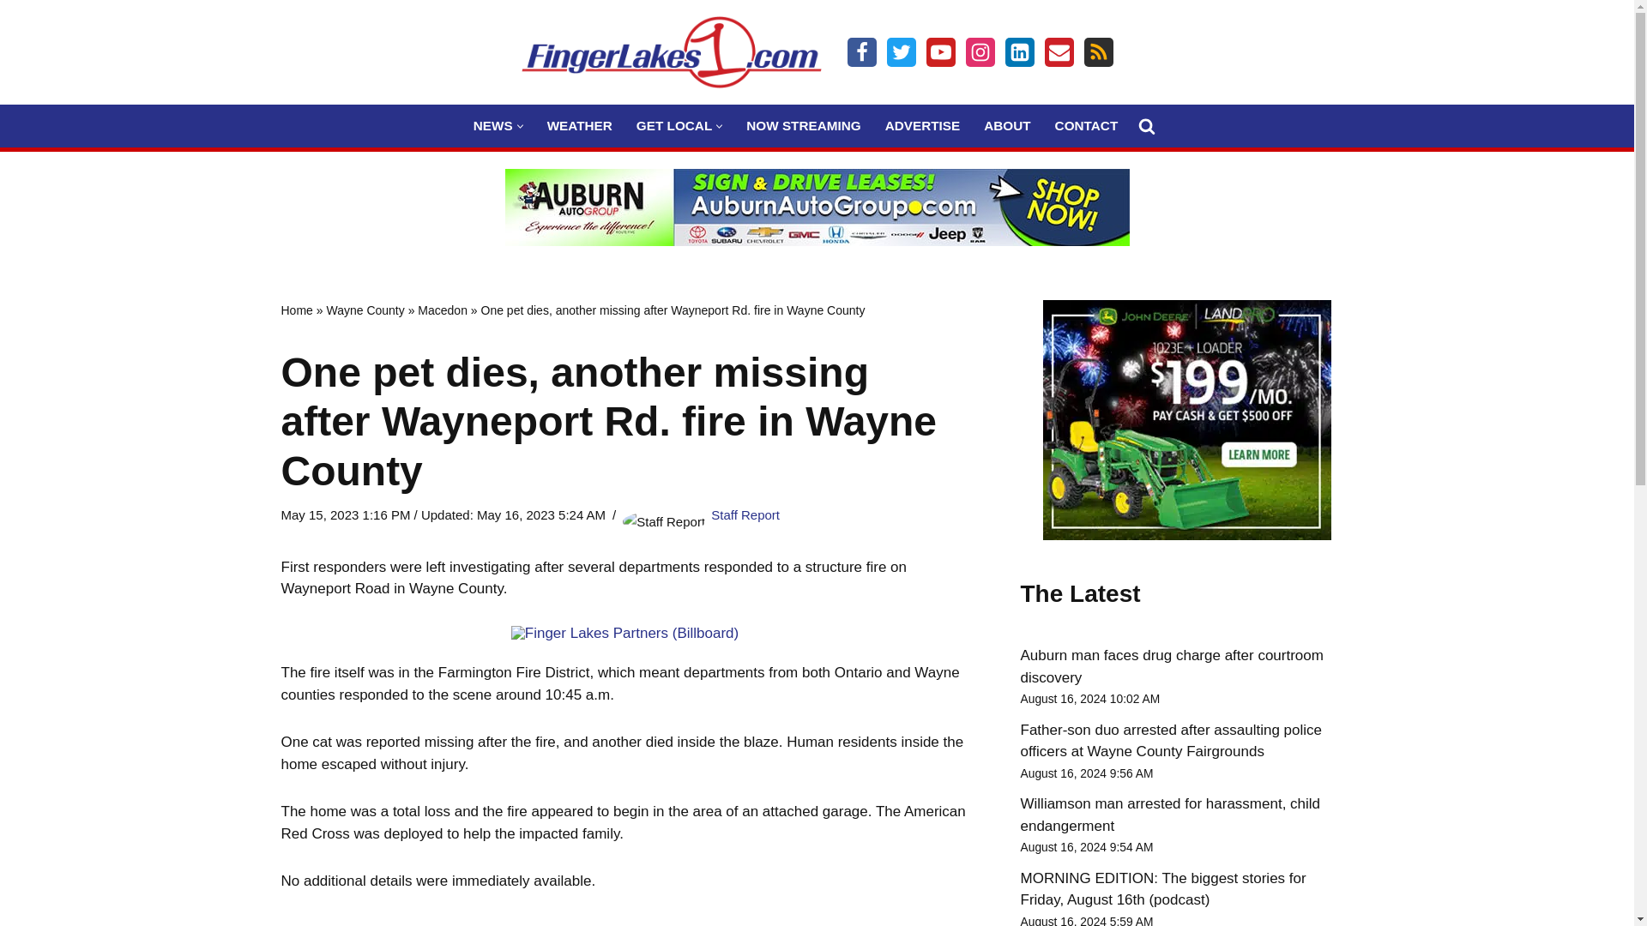 This screenshot has width=1647, height=926. Describe the element at coordinates (580, 125) in the screenshot. I see `WEATHER` at that location.